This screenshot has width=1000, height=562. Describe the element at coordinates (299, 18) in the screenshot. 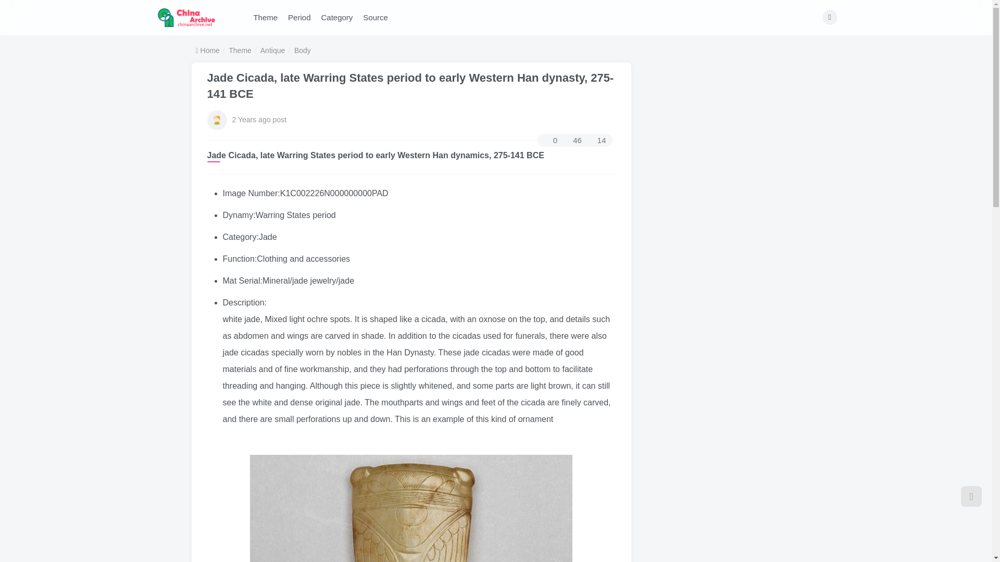

I see `Period` at that location.